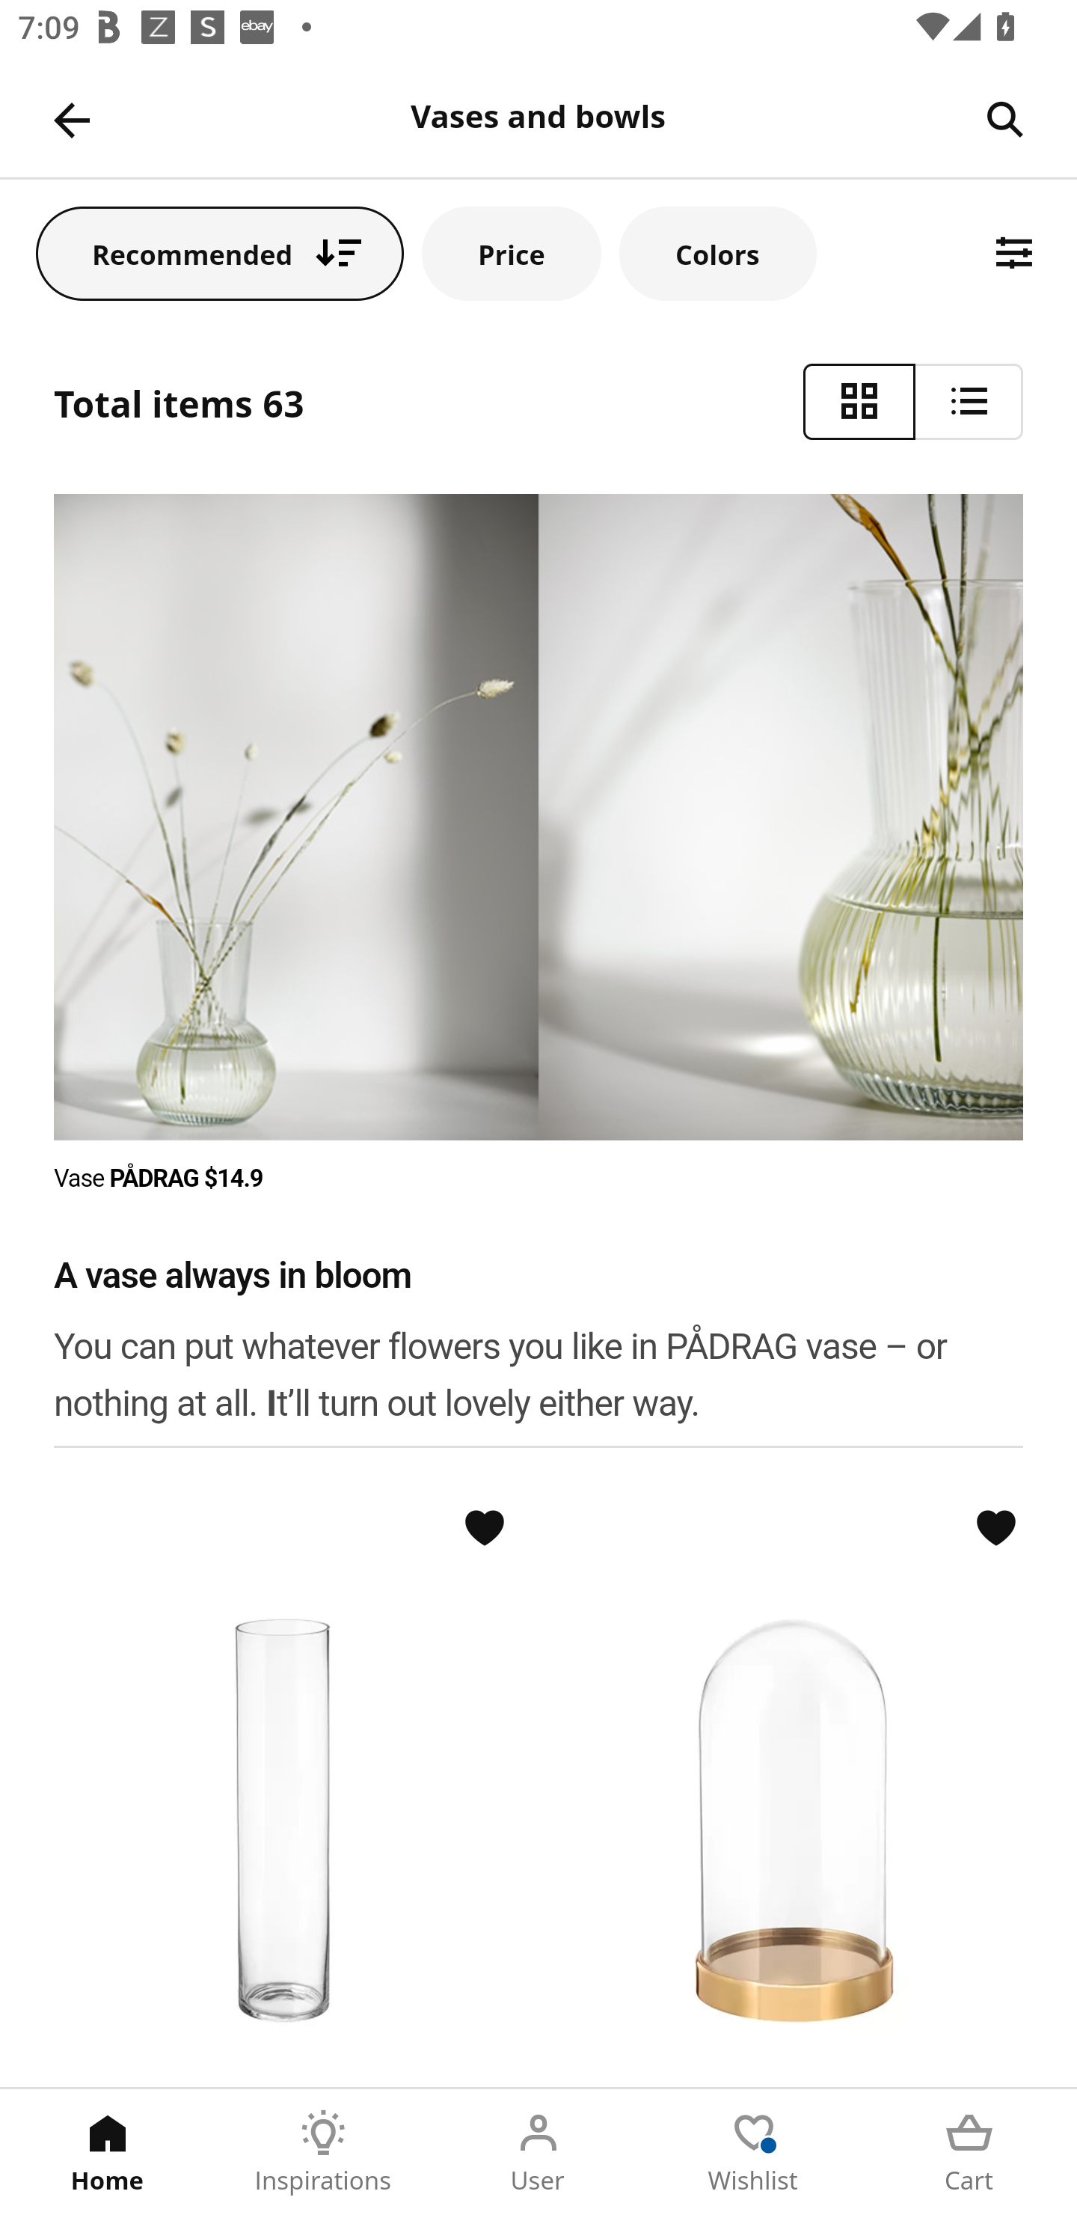 The width and height of the screenshot is (1077, 2215). Describe the element at coordinates (220, 253) in the screenshot. I see `Recommended` at that location.